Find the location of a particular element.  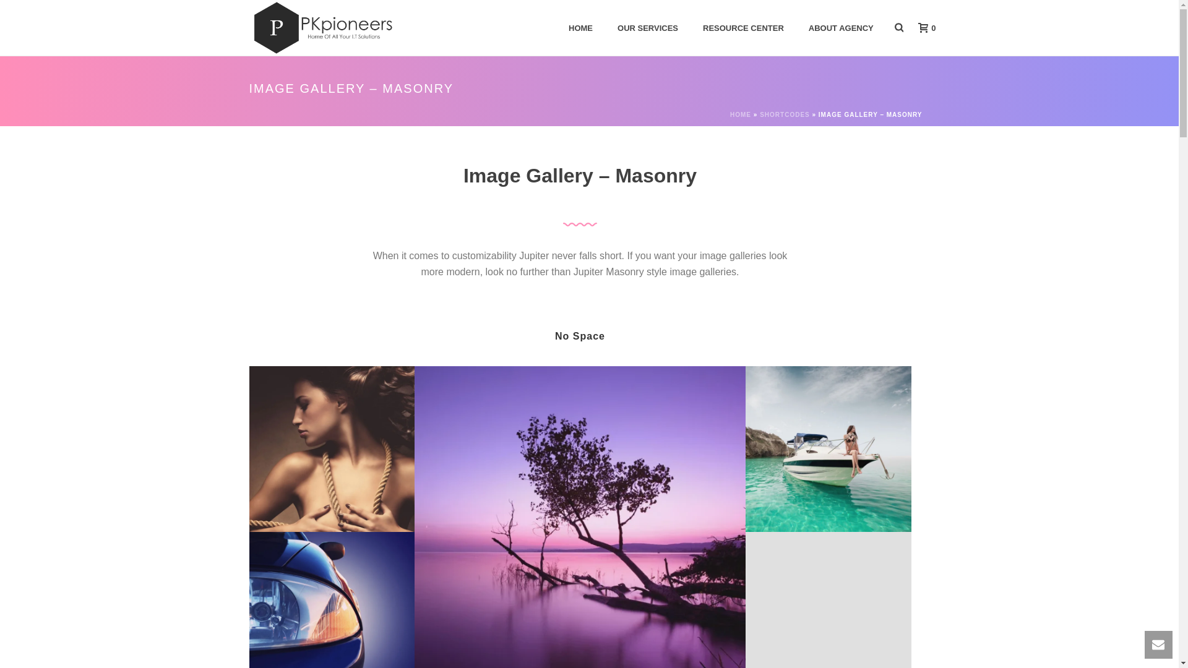

ABOUT AGENCY is located at coordinates (841, 28).